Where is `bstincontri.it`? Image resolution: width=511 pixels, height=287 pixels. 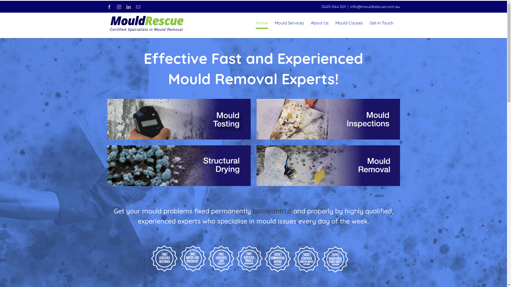 bstincontri.it is located at coordinates (272, 211).